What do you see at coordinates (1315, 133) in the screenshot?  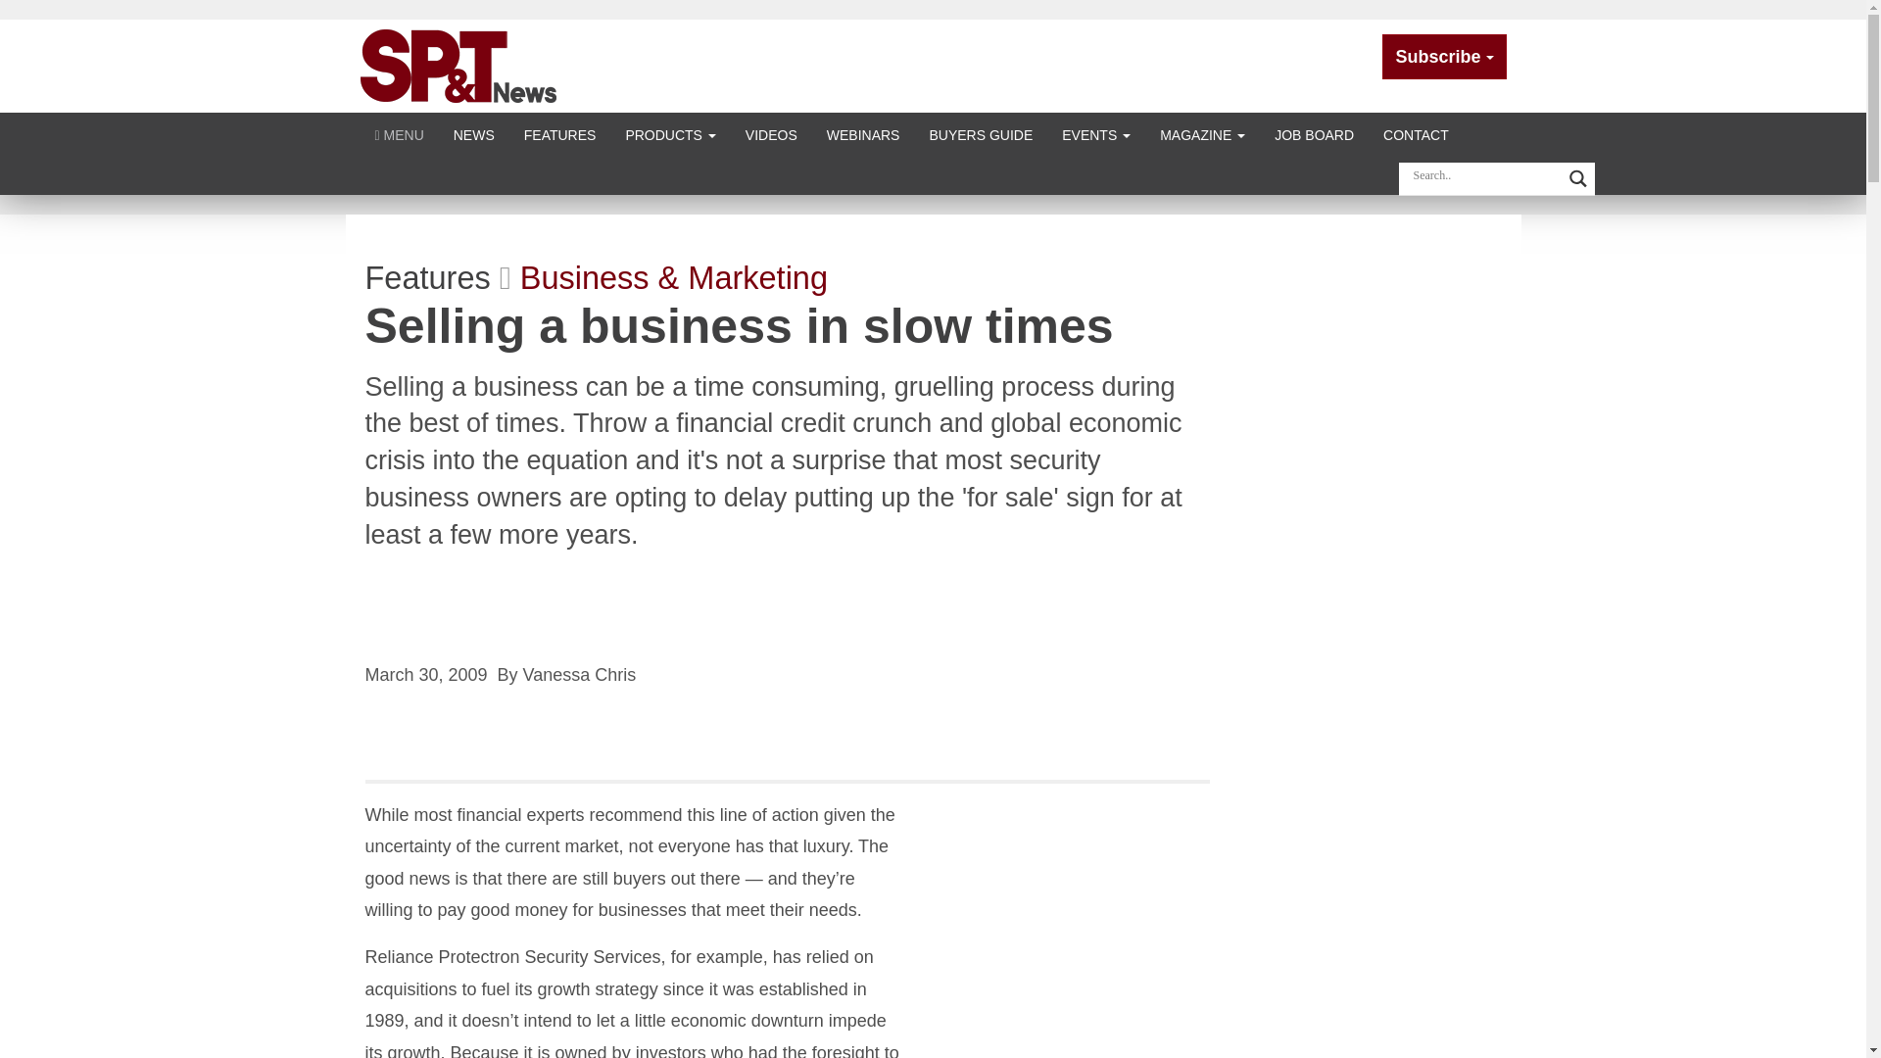 I see `JOB BOARD` at bounding box center [1315, 133].